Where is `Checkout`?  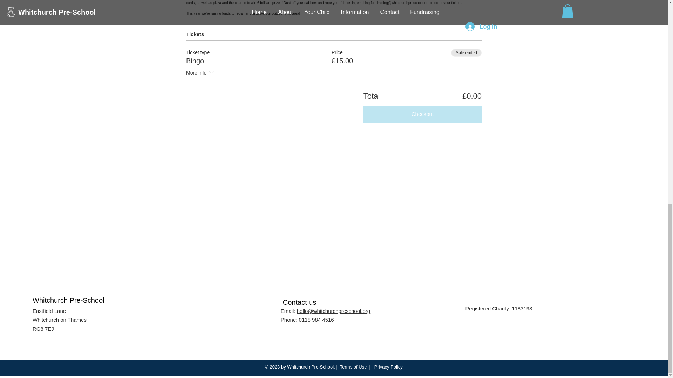 Checkout is located at coordinates (422, 114).